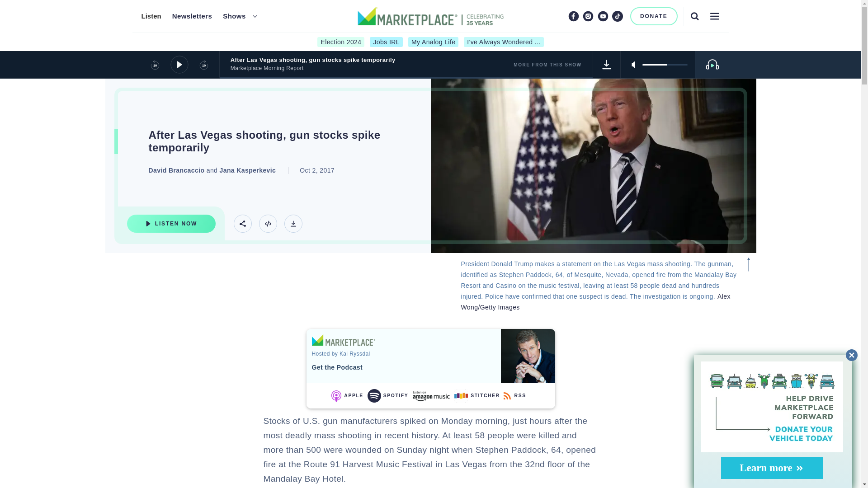 The image size is (868, 488). Describe the element at coordinates (293, 223) in the screenshot. I see `Download Track` at that location.